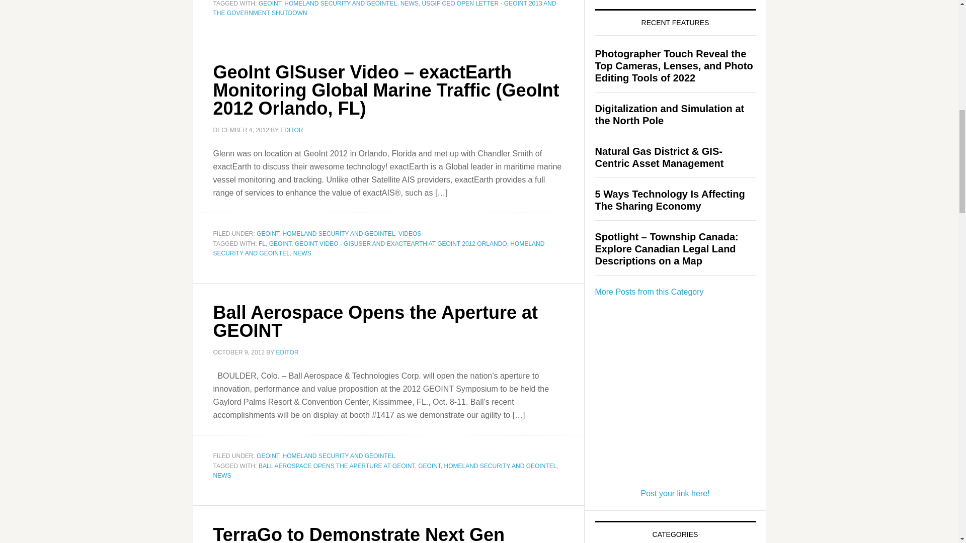 The height and width of the screenshot is (543, 966). I want to click on Top Features, so click(649, 292).